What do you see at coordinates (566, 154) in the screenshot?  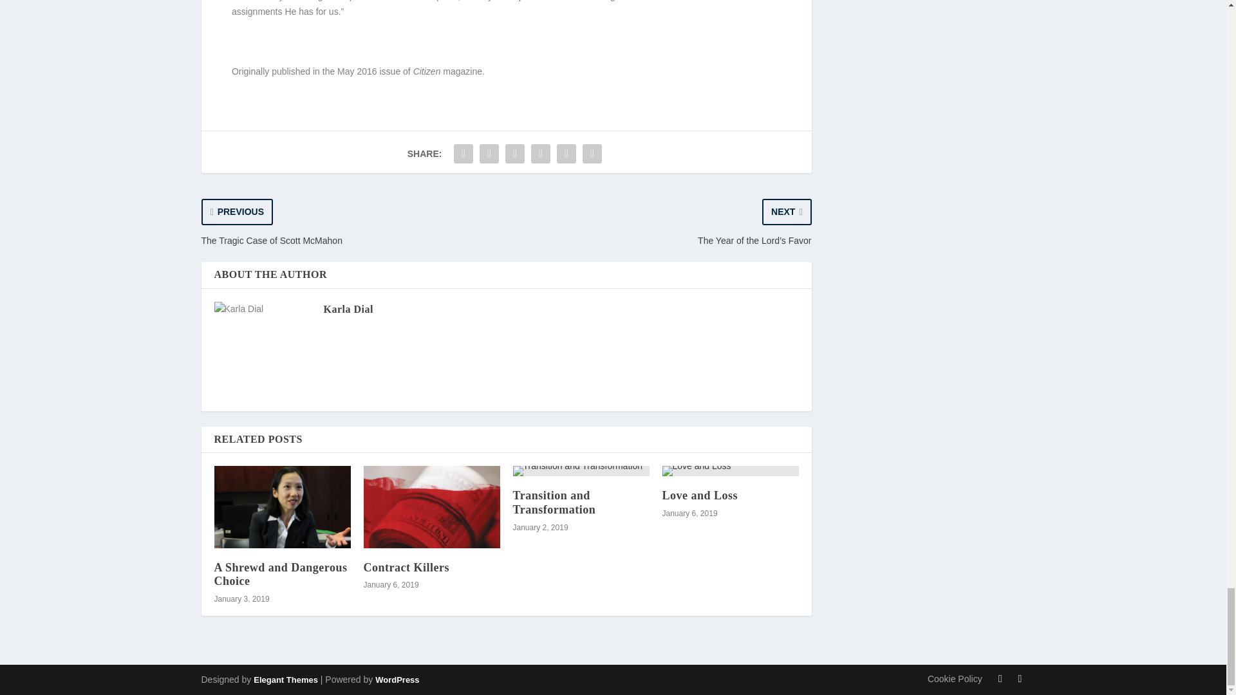 I see `Share "Slaying the Giants" via Email` at bounding box center [566, 154].